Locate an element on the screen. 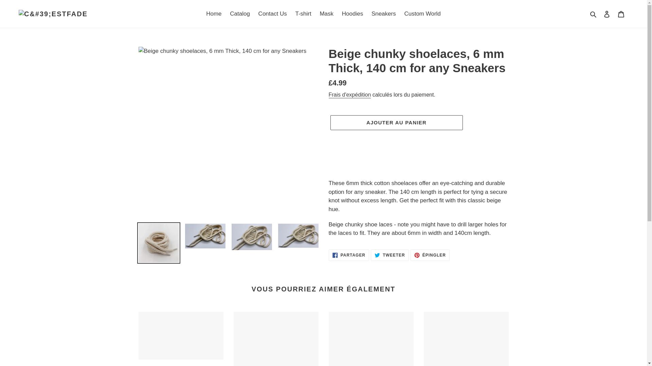  Custom World is located at coordinates (348, 255).